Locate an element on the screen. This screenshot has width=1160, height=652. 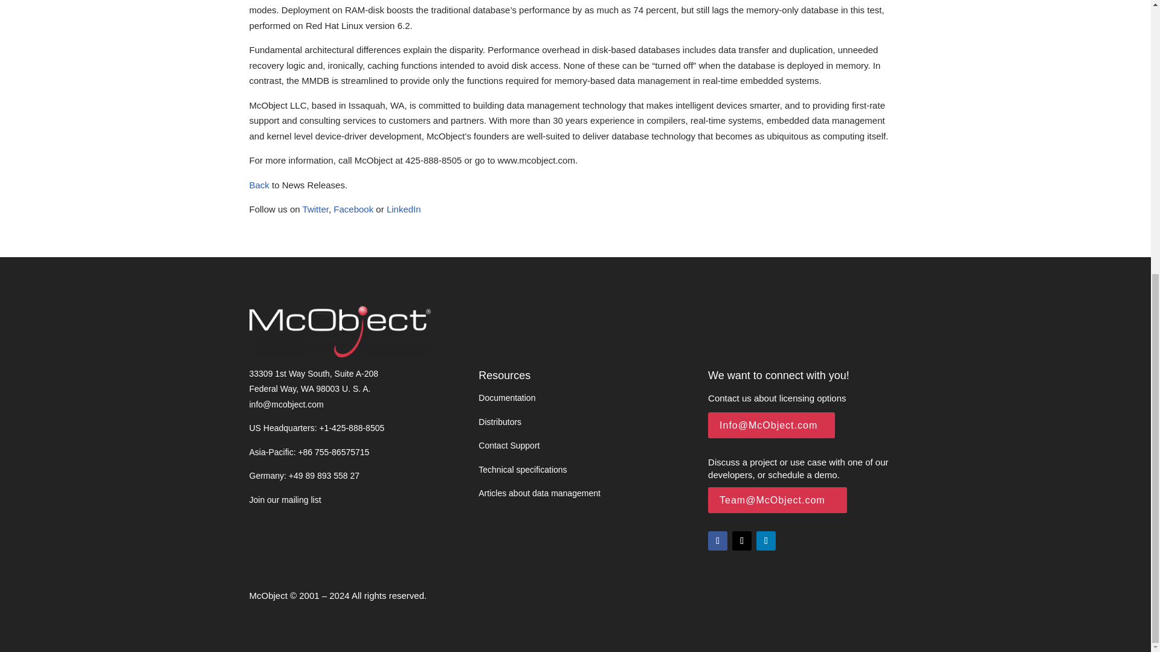
Follow on LinkedIn is located at coordinates (766, 541).